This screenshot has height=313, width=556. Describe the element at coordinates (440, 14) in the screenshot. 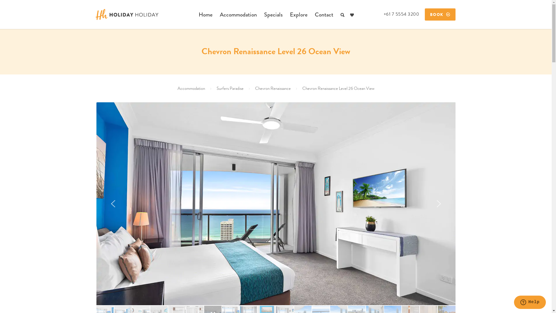

I see `BOOK` at that location.